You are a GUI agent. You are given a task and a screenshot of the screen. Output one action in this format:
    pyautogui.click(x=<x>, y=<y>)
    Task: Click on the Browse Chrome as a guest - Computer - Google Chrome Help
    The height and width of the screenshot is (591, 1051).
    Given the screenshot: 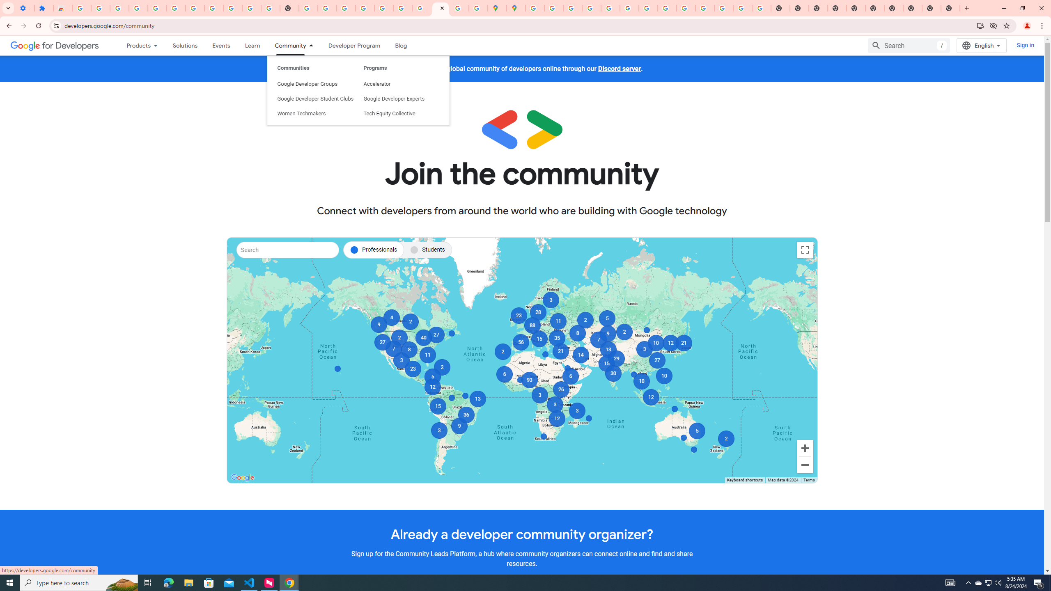 What is the action you would take?
    pyautogui.click(x=667, y=8)
    